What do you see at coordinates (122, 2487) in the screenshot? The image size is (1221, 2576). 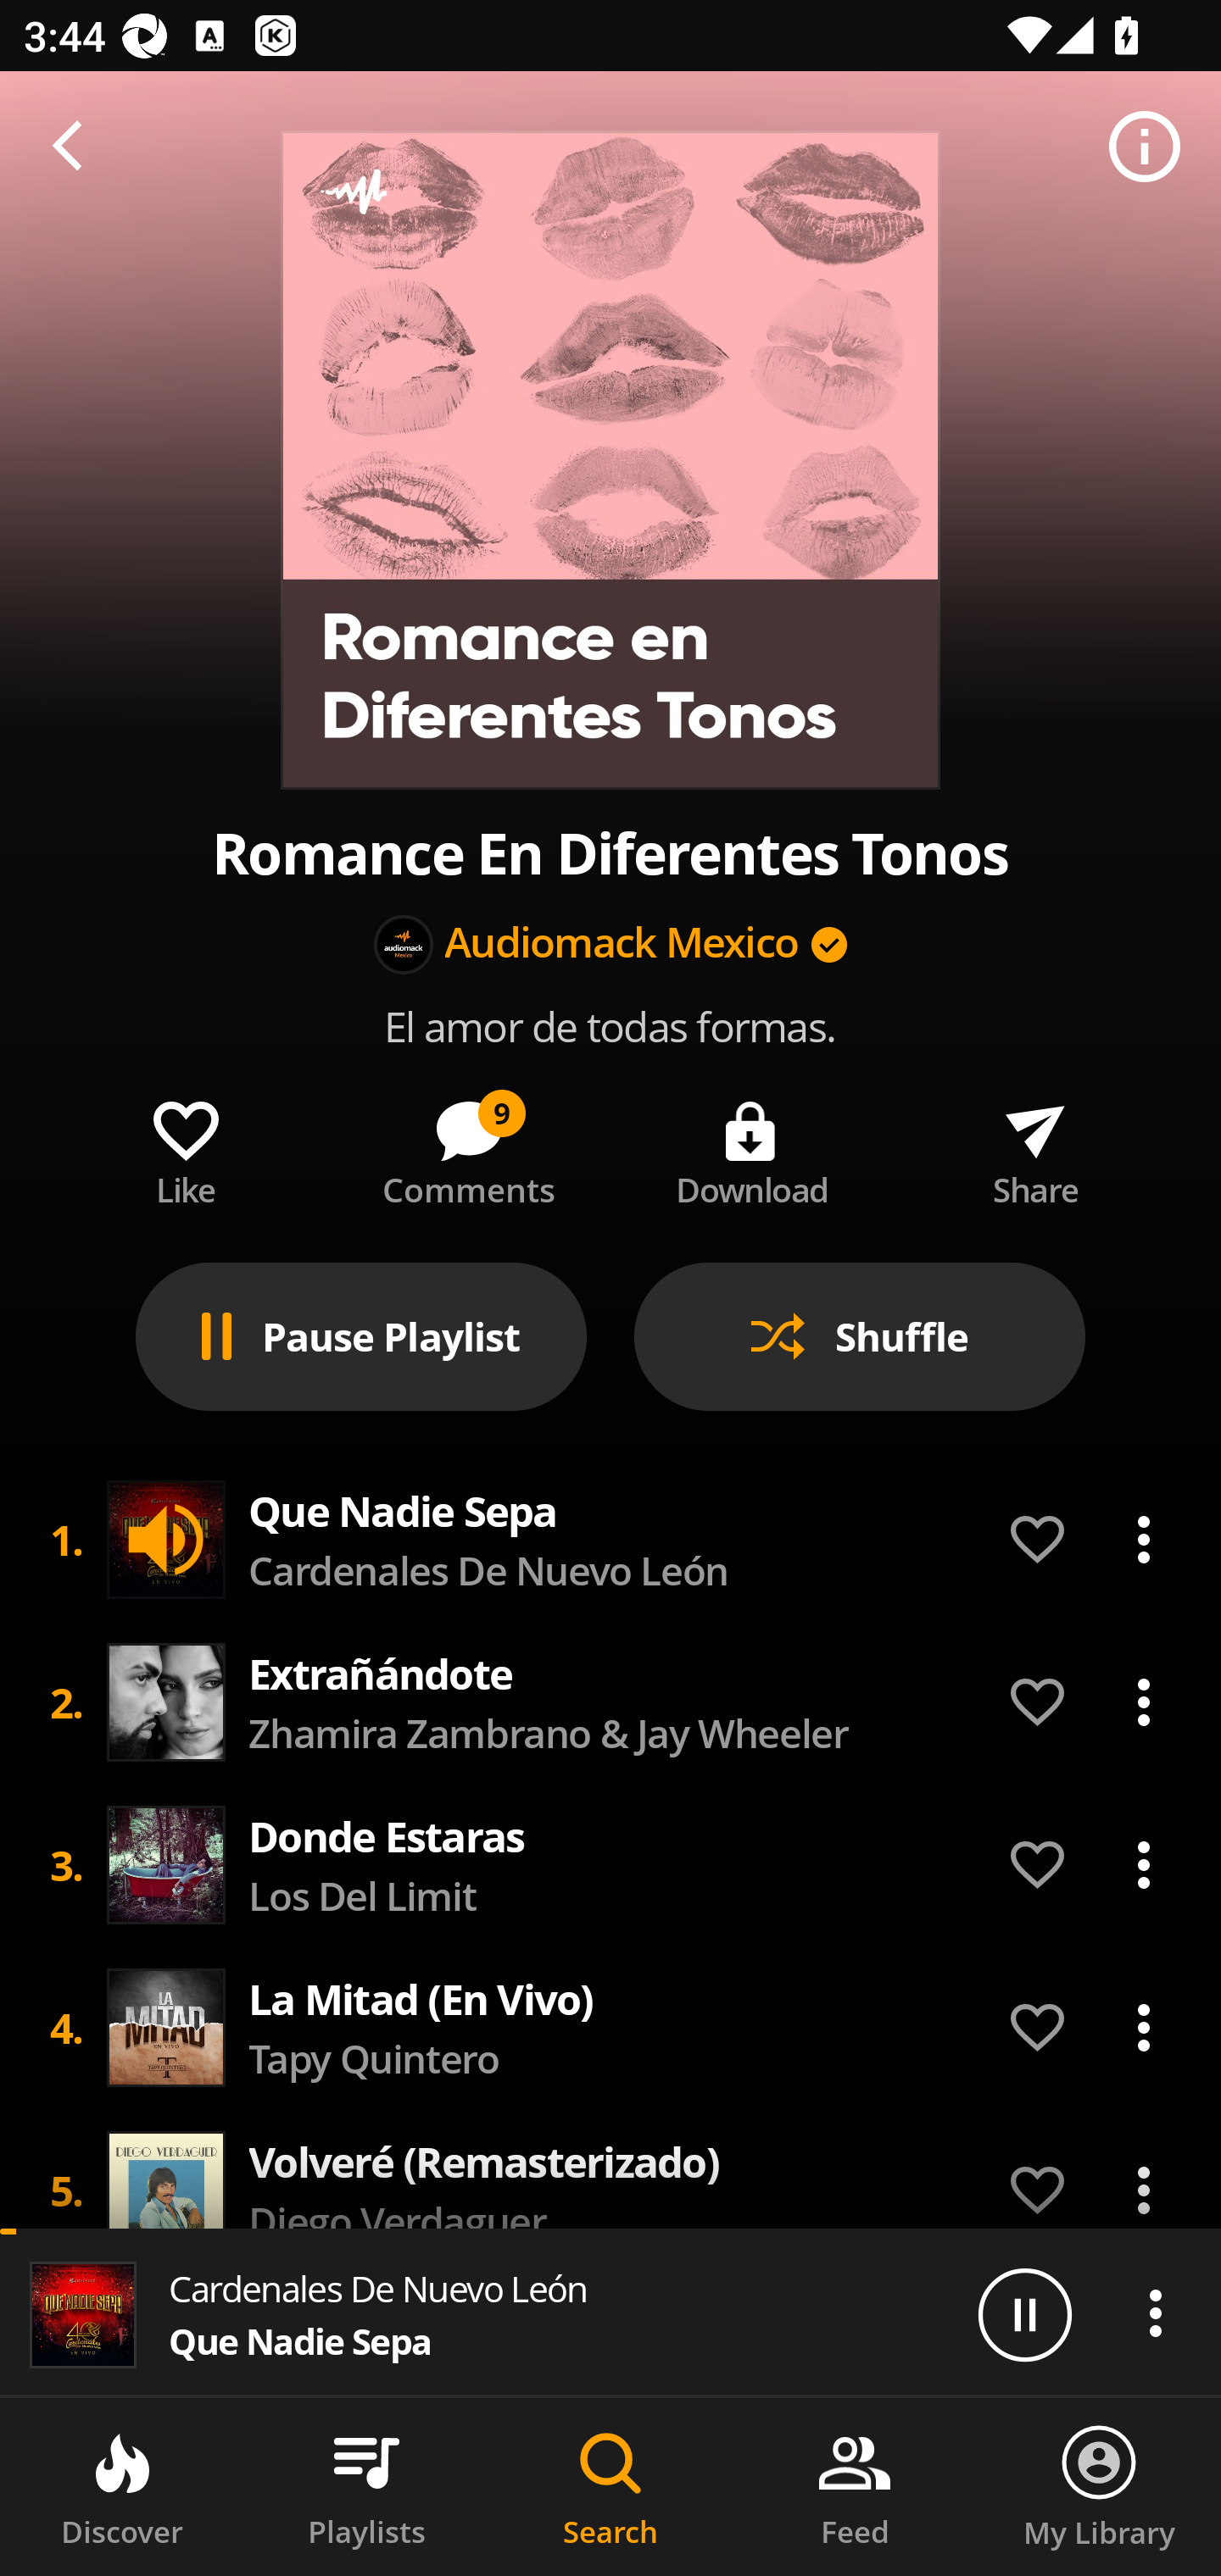 I see `Discover` at bounding box center [122, 2487].